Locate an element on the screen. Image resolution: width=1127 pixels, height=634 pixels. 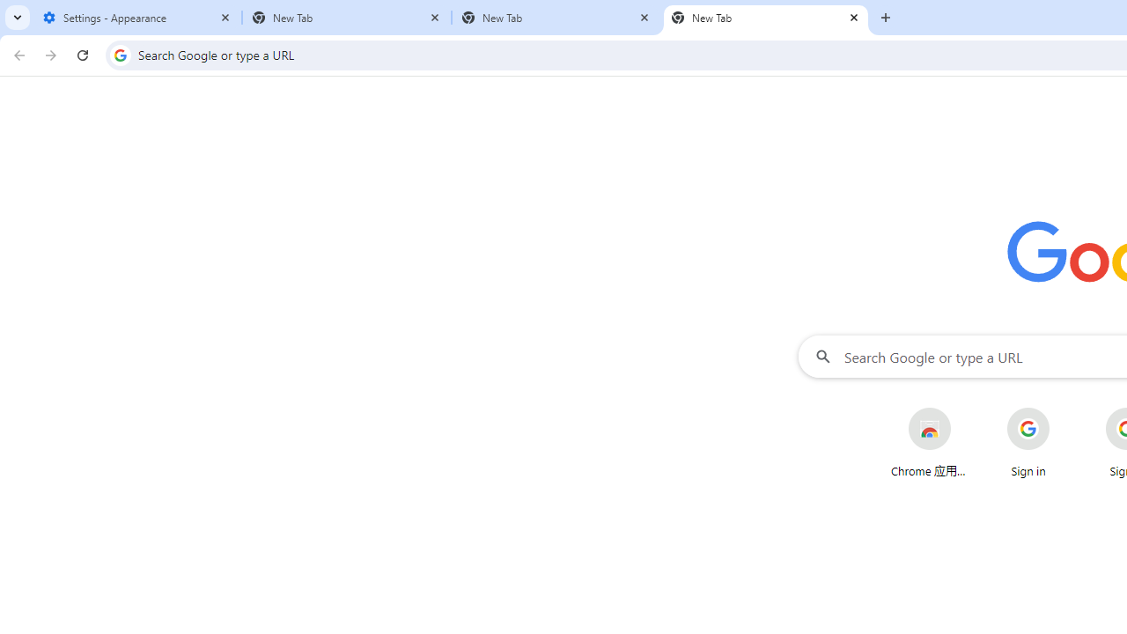
New Tab is located at coordinates (347, 18).